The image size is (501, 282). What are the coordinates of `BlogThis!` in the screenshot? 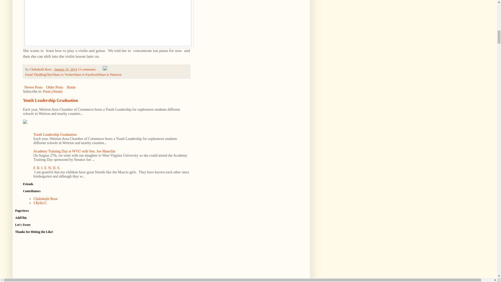 It's located at (46, 74).